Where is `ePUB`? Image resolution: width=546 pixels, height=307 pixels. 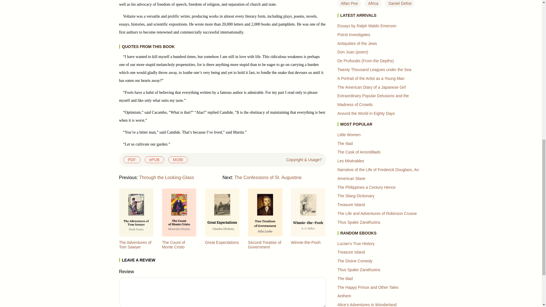 ePUB is located at coordinates (154, 159).